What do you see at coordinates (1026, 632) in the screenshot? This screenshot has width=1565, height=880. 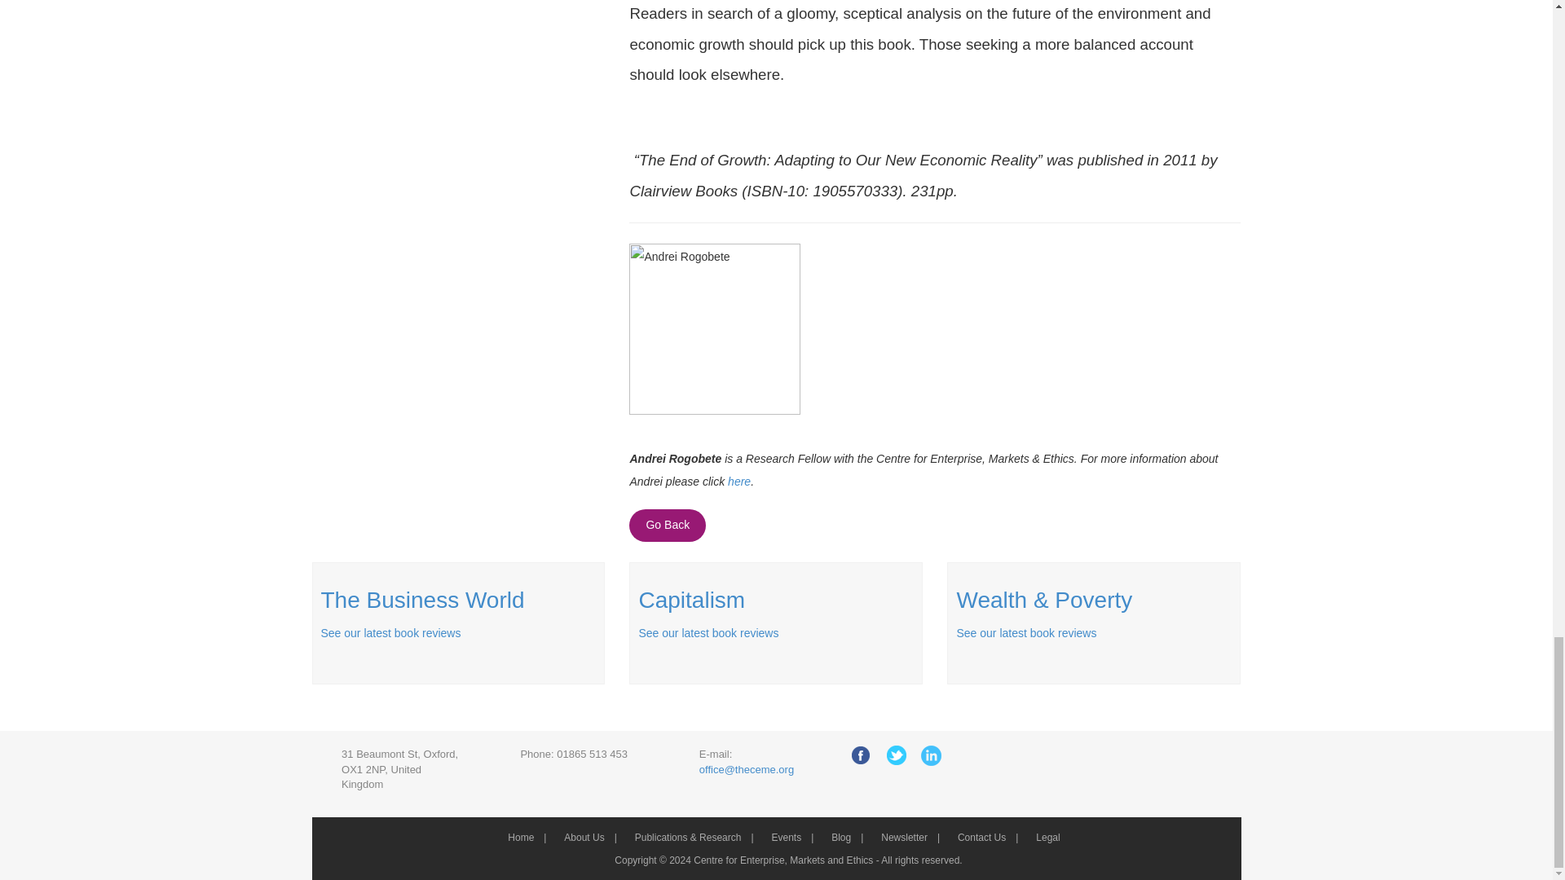 I see `See our latest book reviews` at bounding box center [1026, 632].